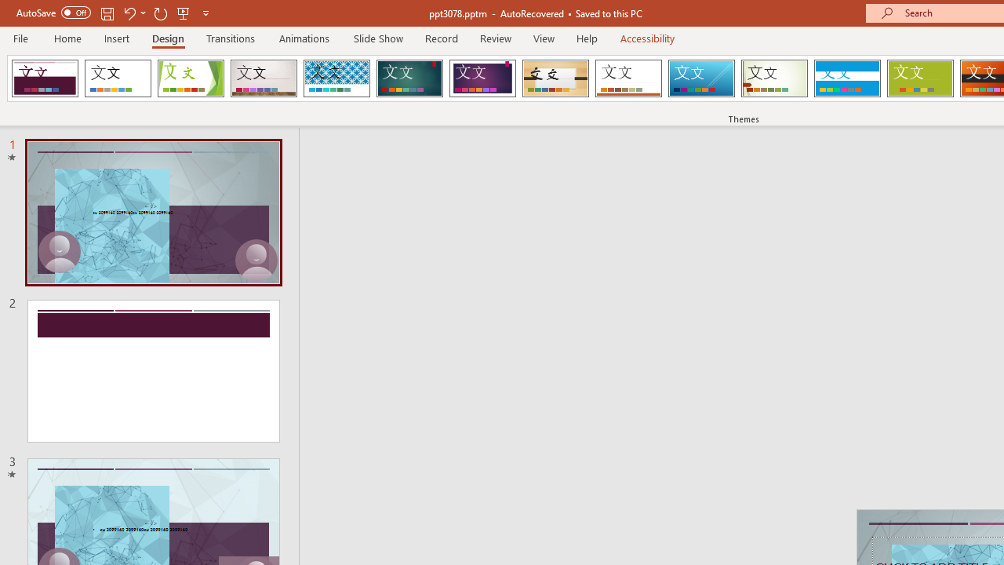 This screenshot has height=565, width=1004. I want to click on Undo, so click(133, 13).